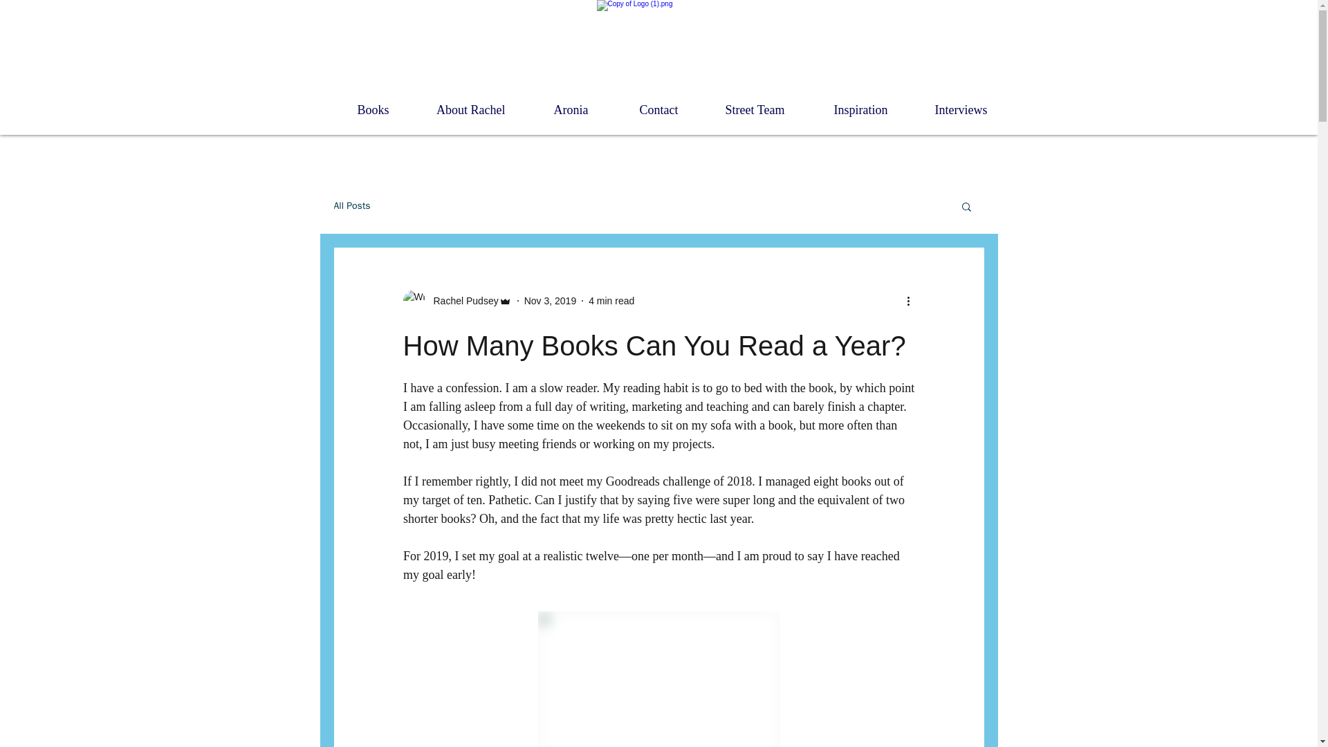  What do you see at coordinates (847, 109) in the screenshot?
I see `Inspiration` at bounding box center [847, 109].